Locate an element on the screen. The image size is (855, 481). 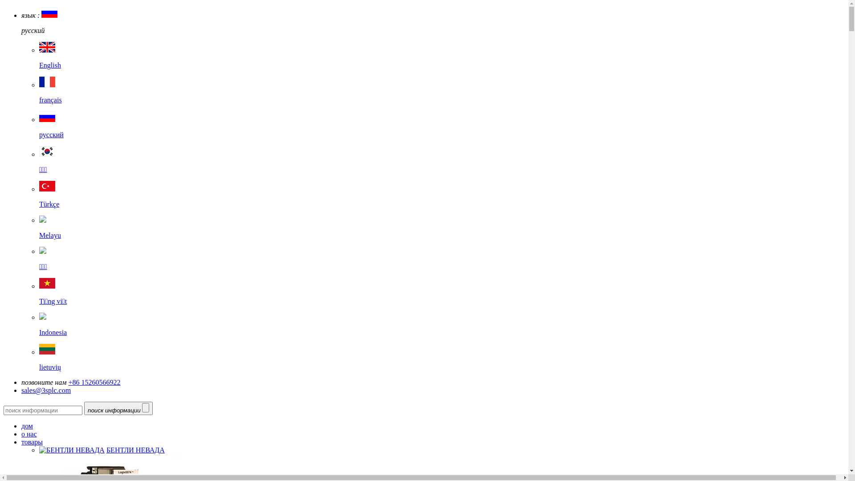
Indonesia is located at coordinates (442, 325).